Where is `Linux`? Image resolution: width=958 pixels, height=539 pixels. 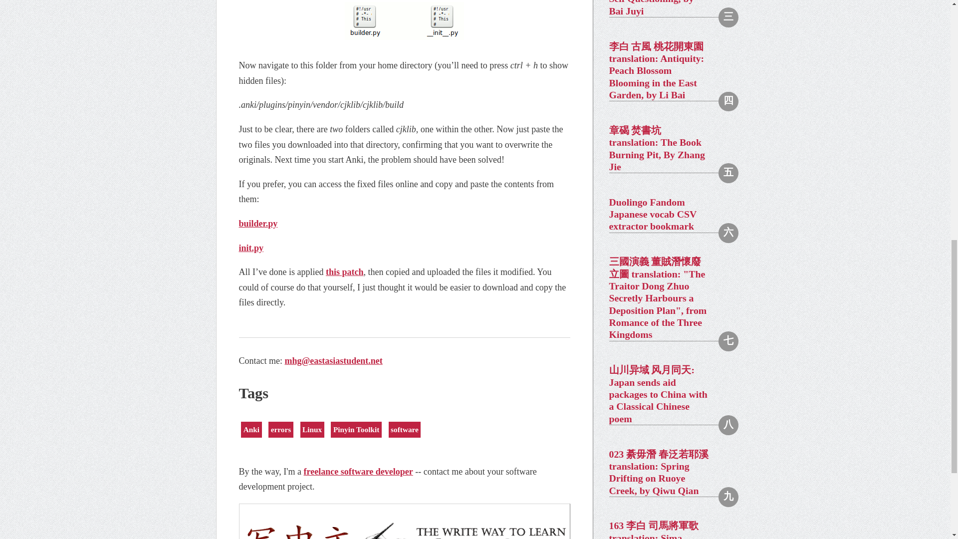 Linux is located at coordinates (312, 429).